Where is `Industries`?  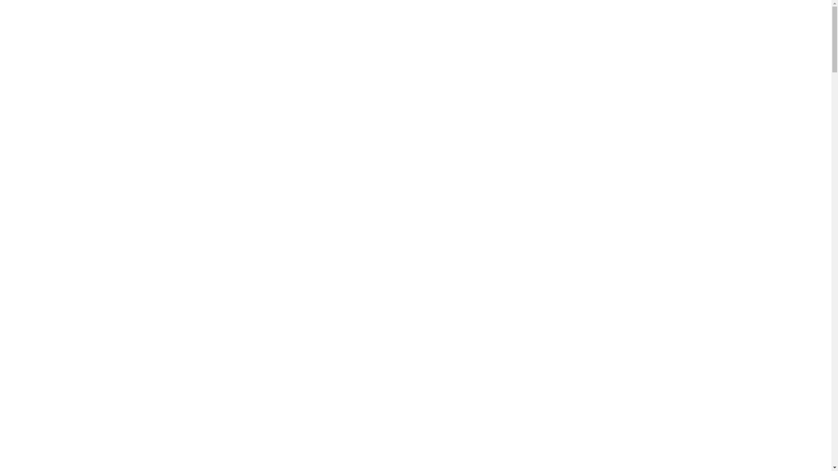 Industries is located at coordinates (551, 38).